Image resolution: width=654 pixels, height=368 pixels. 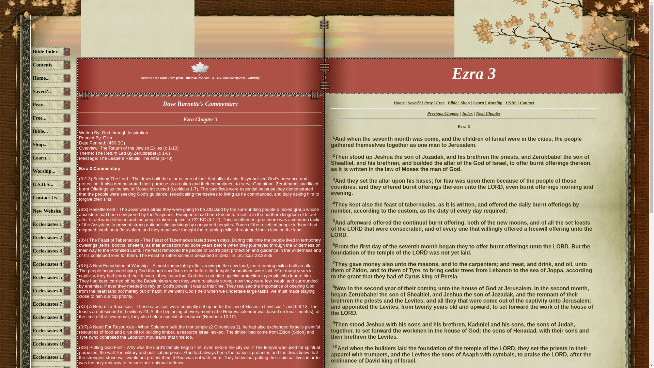 I want to click on Home, so click(x=399, y=102).